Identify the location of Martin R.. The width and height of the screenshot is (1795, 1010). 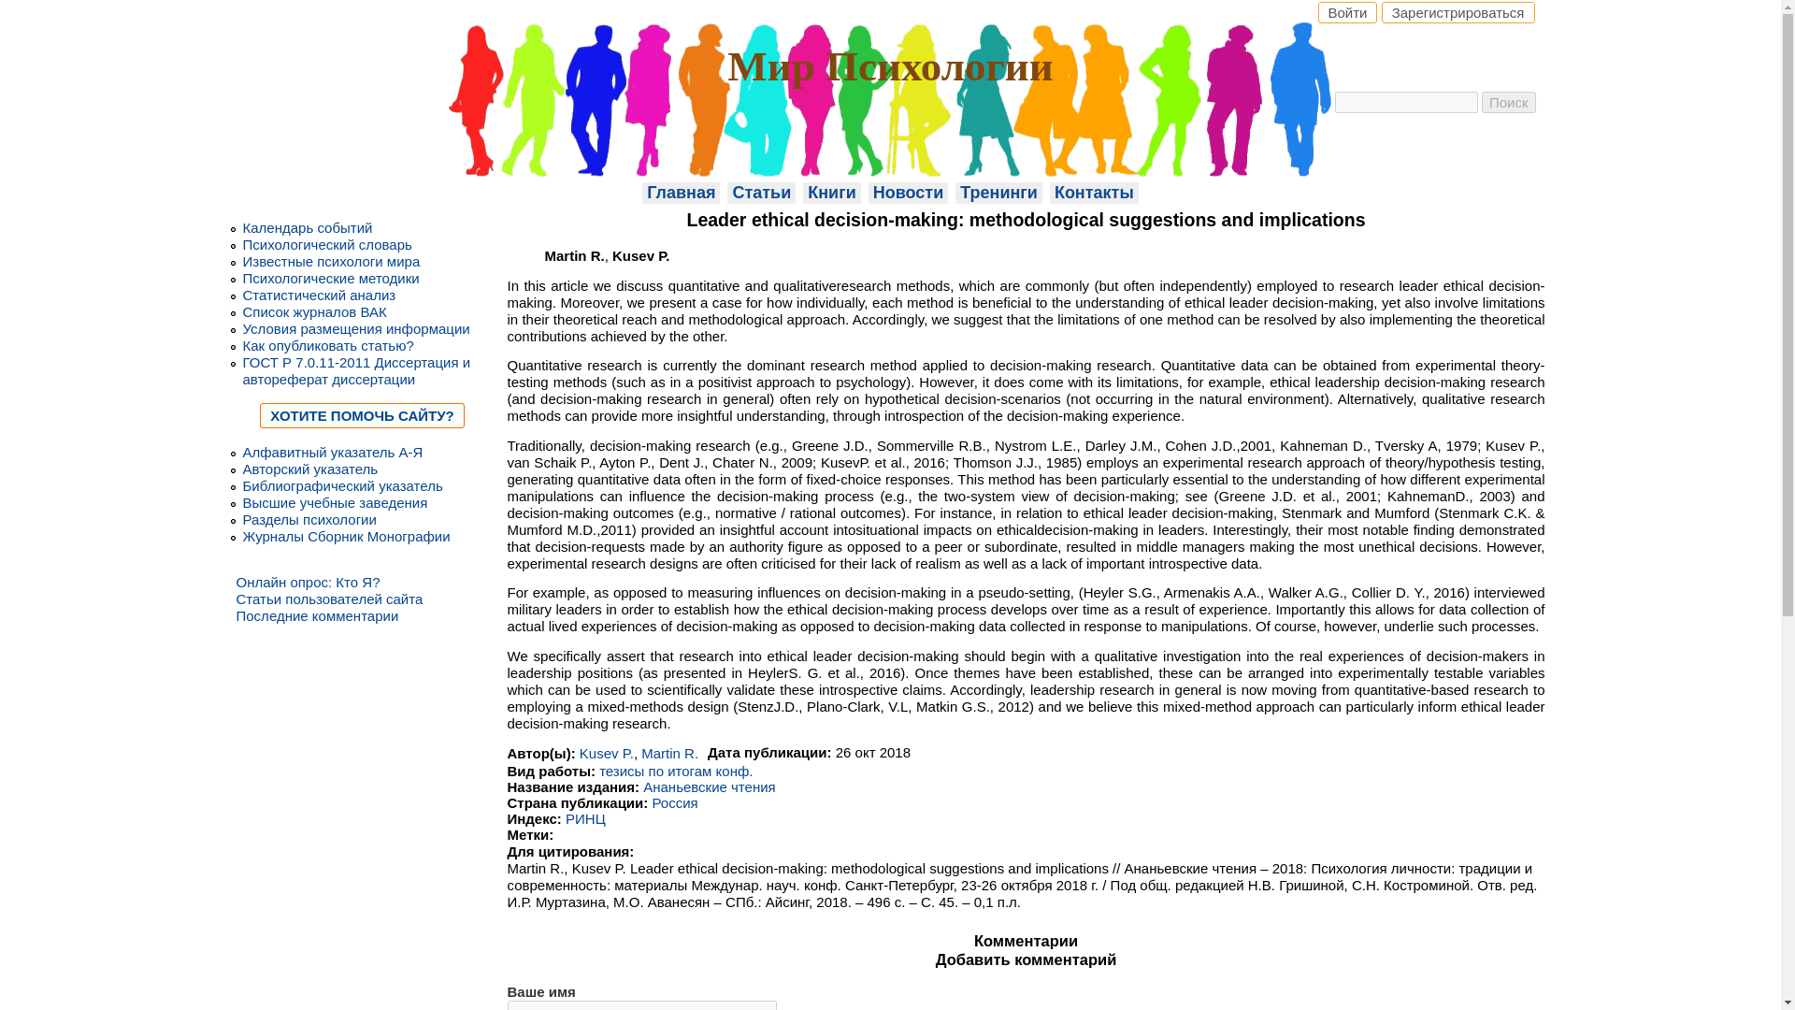
(669, 754).